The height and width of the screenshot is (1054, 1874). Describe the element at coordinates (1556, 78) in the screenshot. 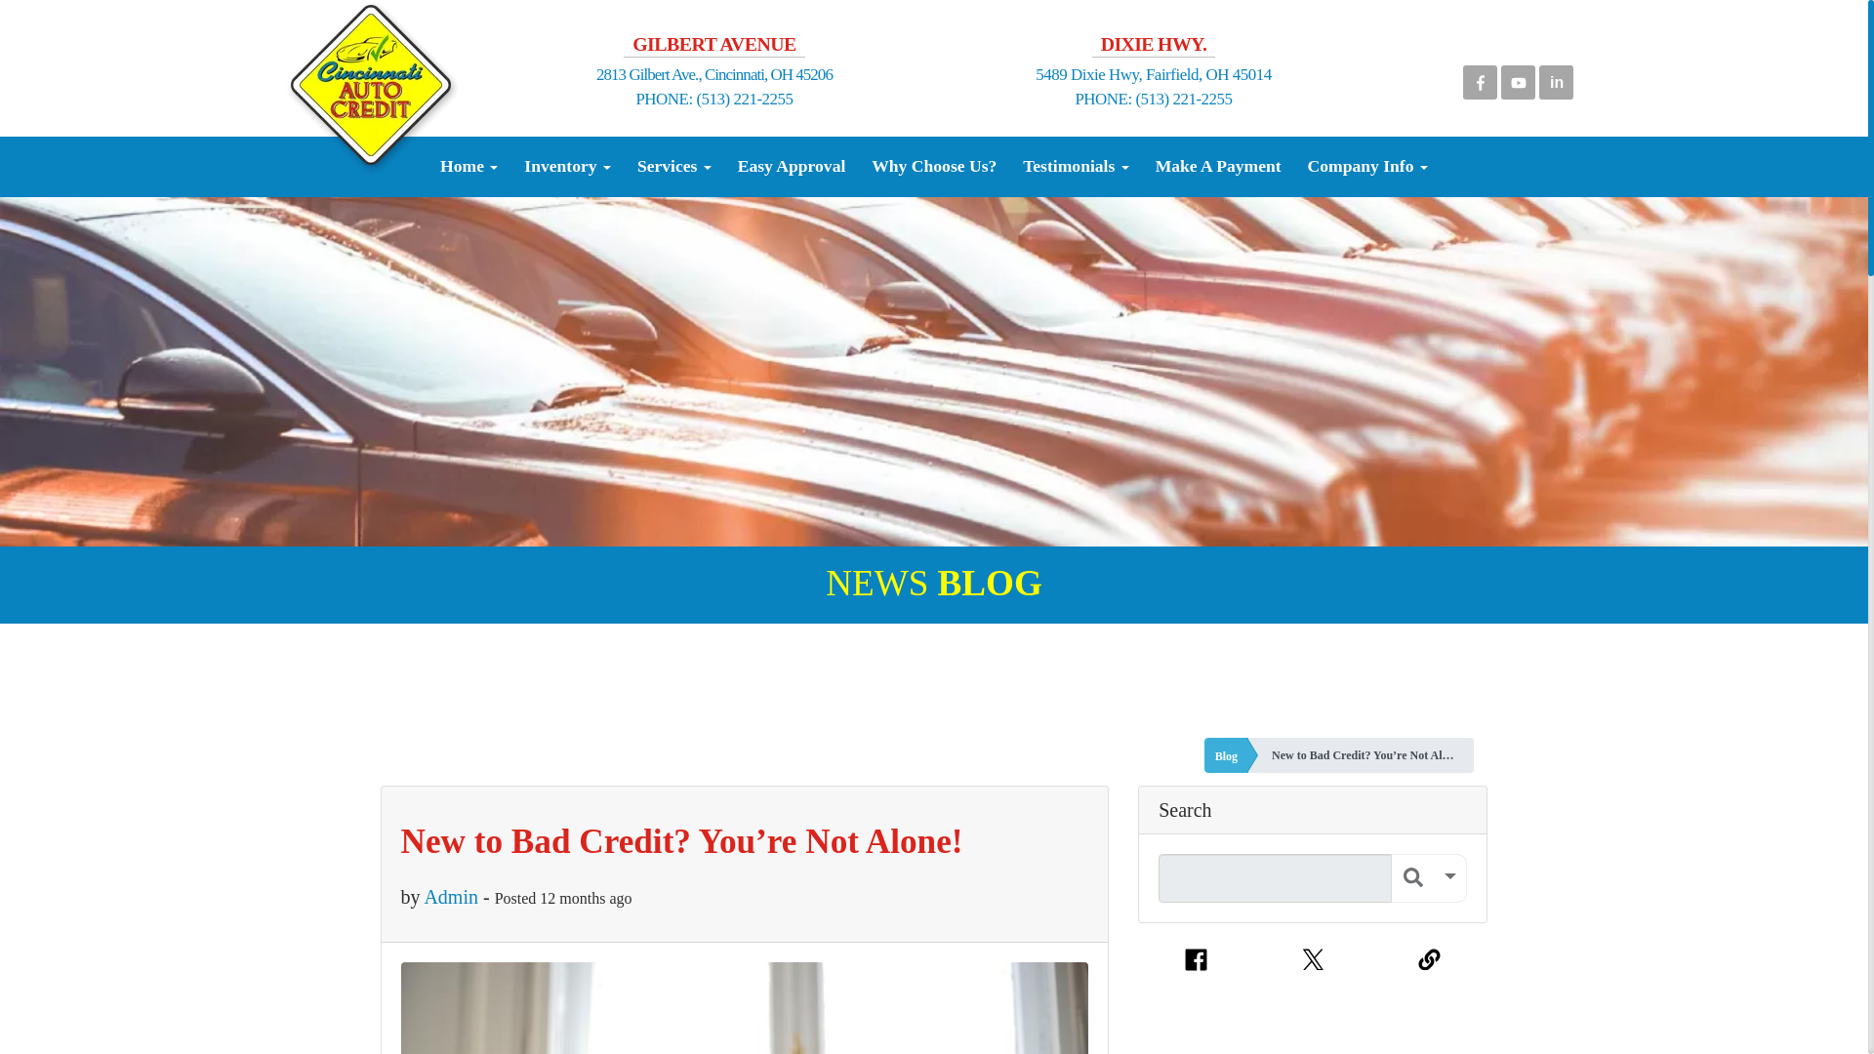

I see `in` at that location.